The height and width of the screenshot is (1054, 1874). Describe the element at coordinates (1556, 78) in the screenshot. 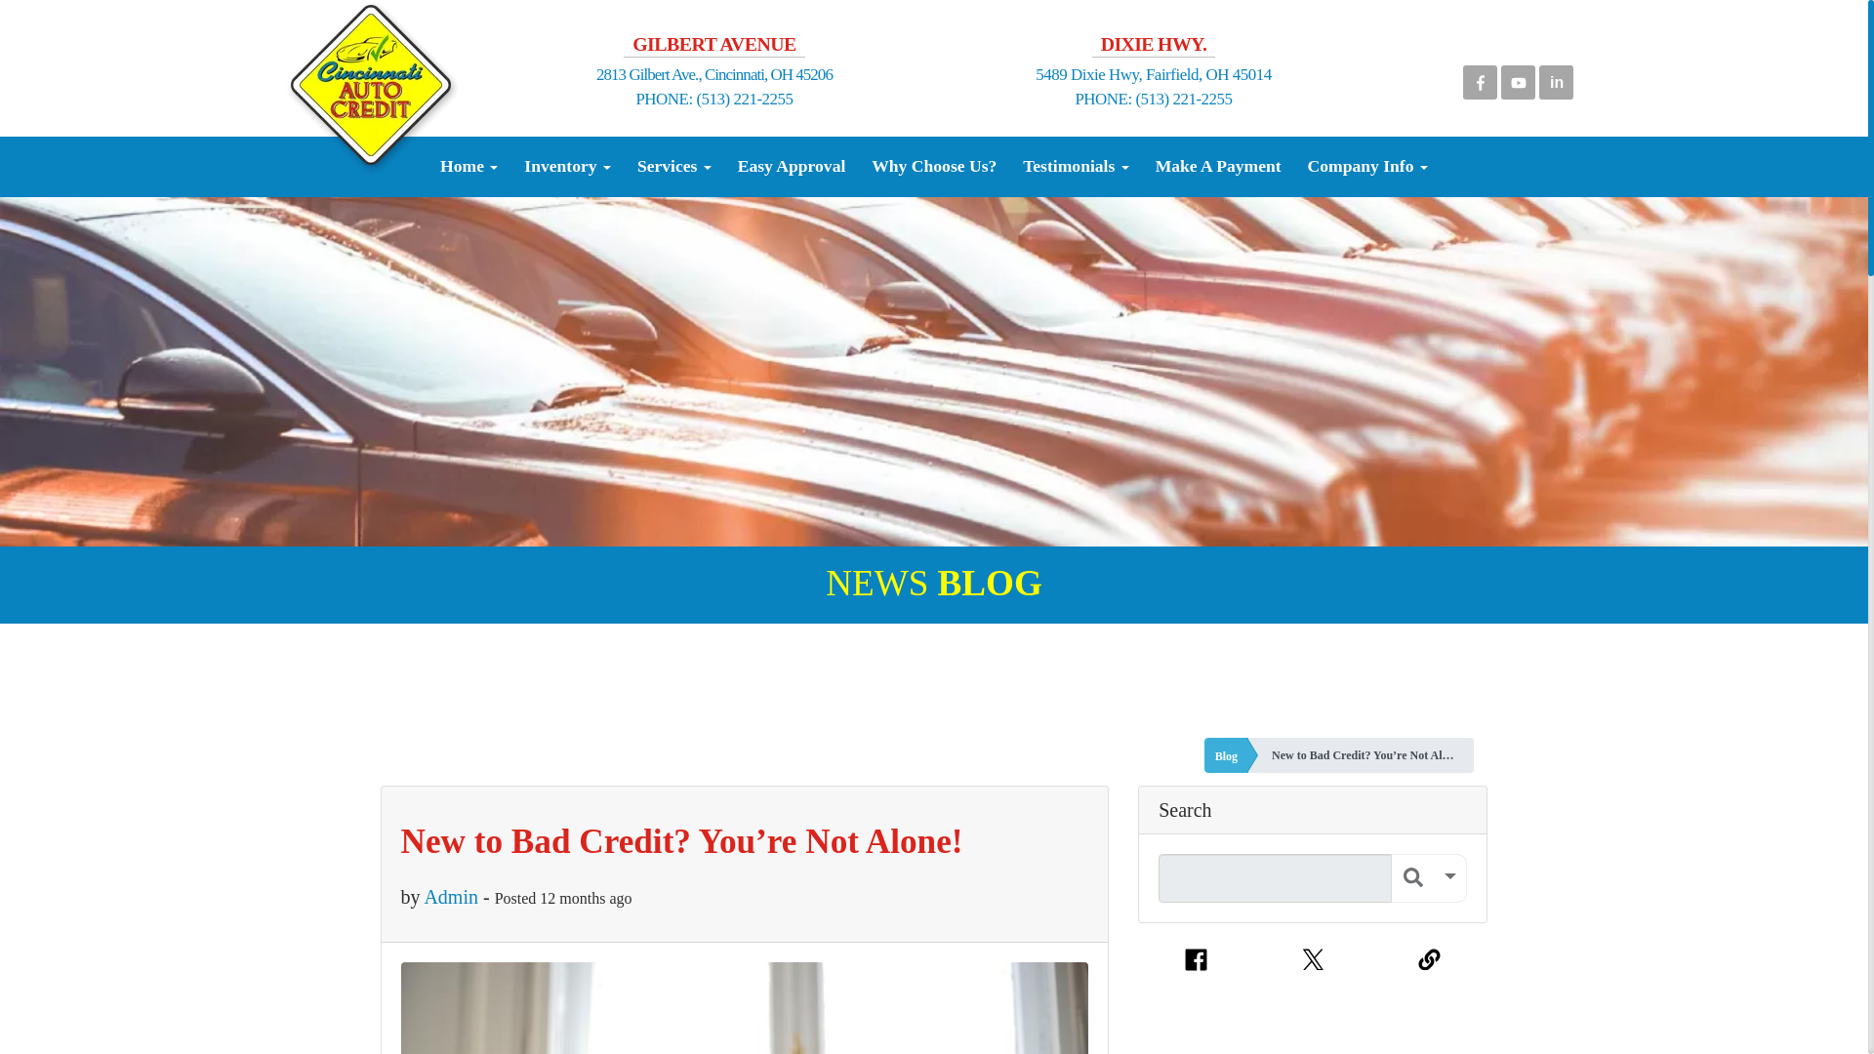

I see `in` at that location.